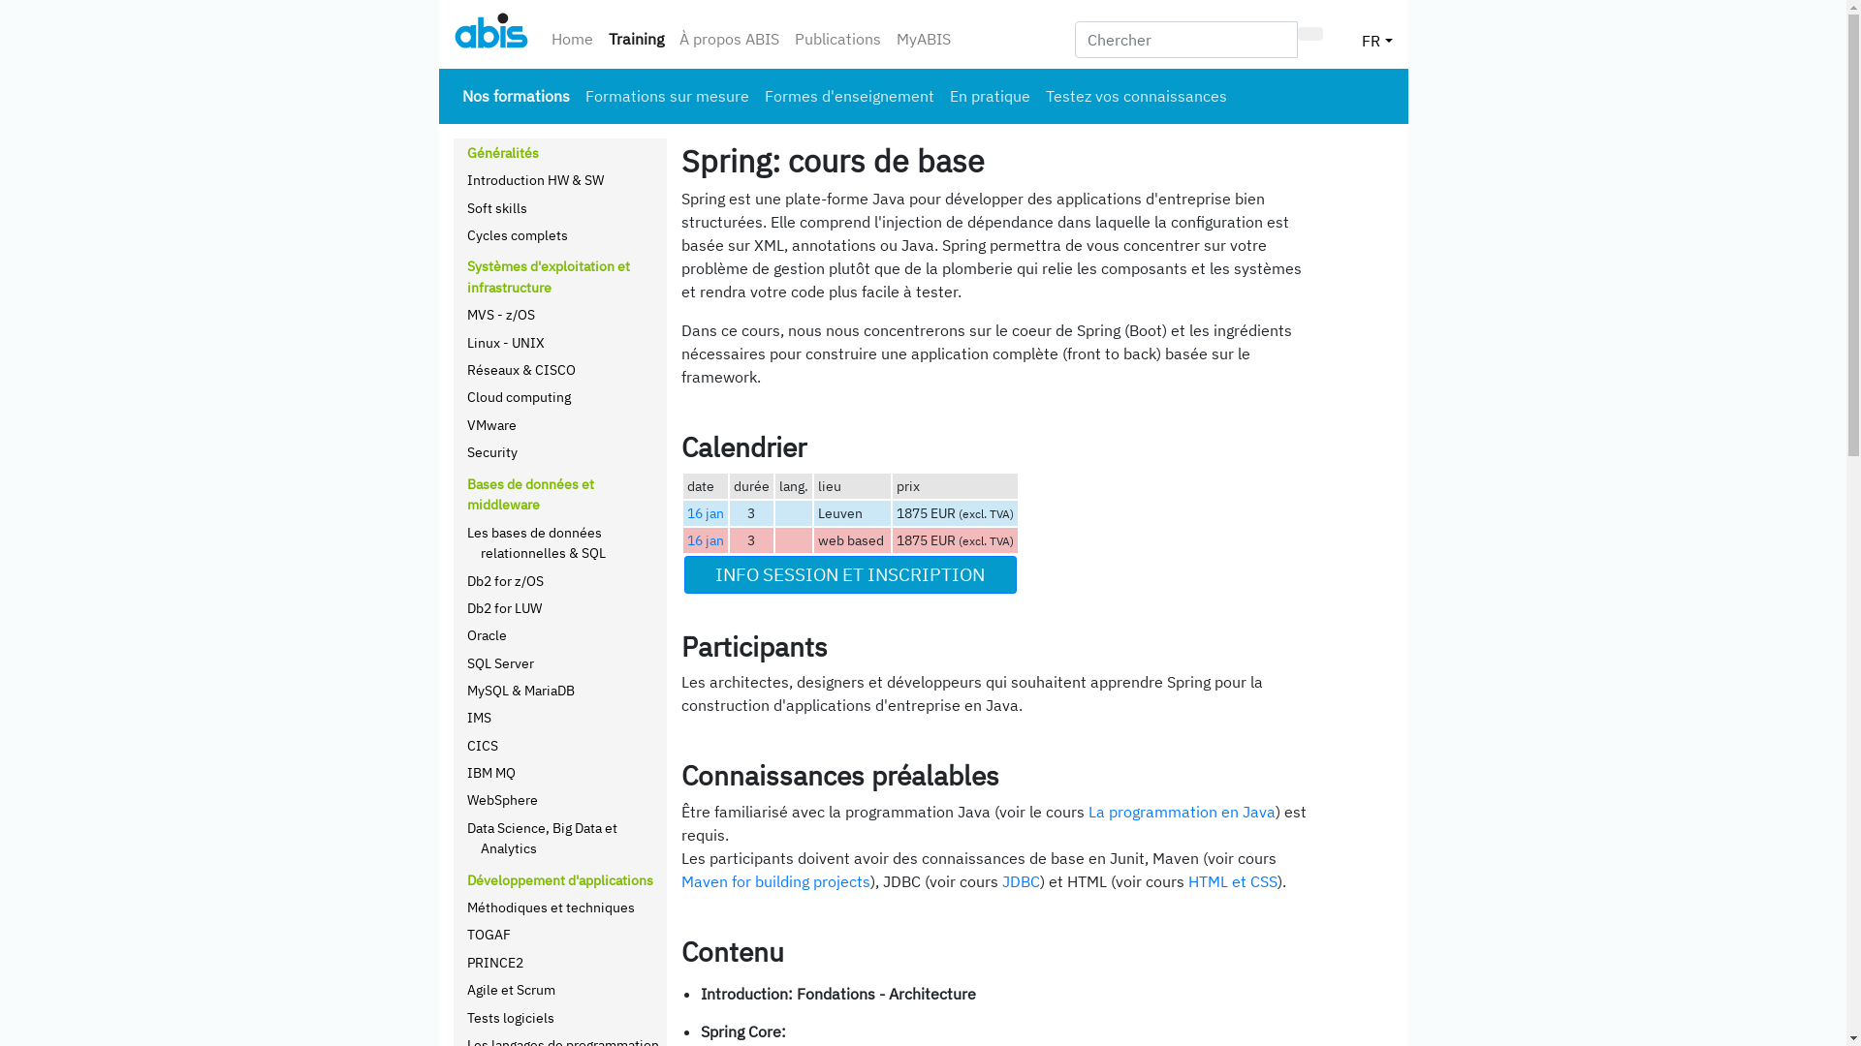  What do you see at coordinates (495, 963) in the screenshot?
I see `PRINCE2` at bounding box center [495, 963].